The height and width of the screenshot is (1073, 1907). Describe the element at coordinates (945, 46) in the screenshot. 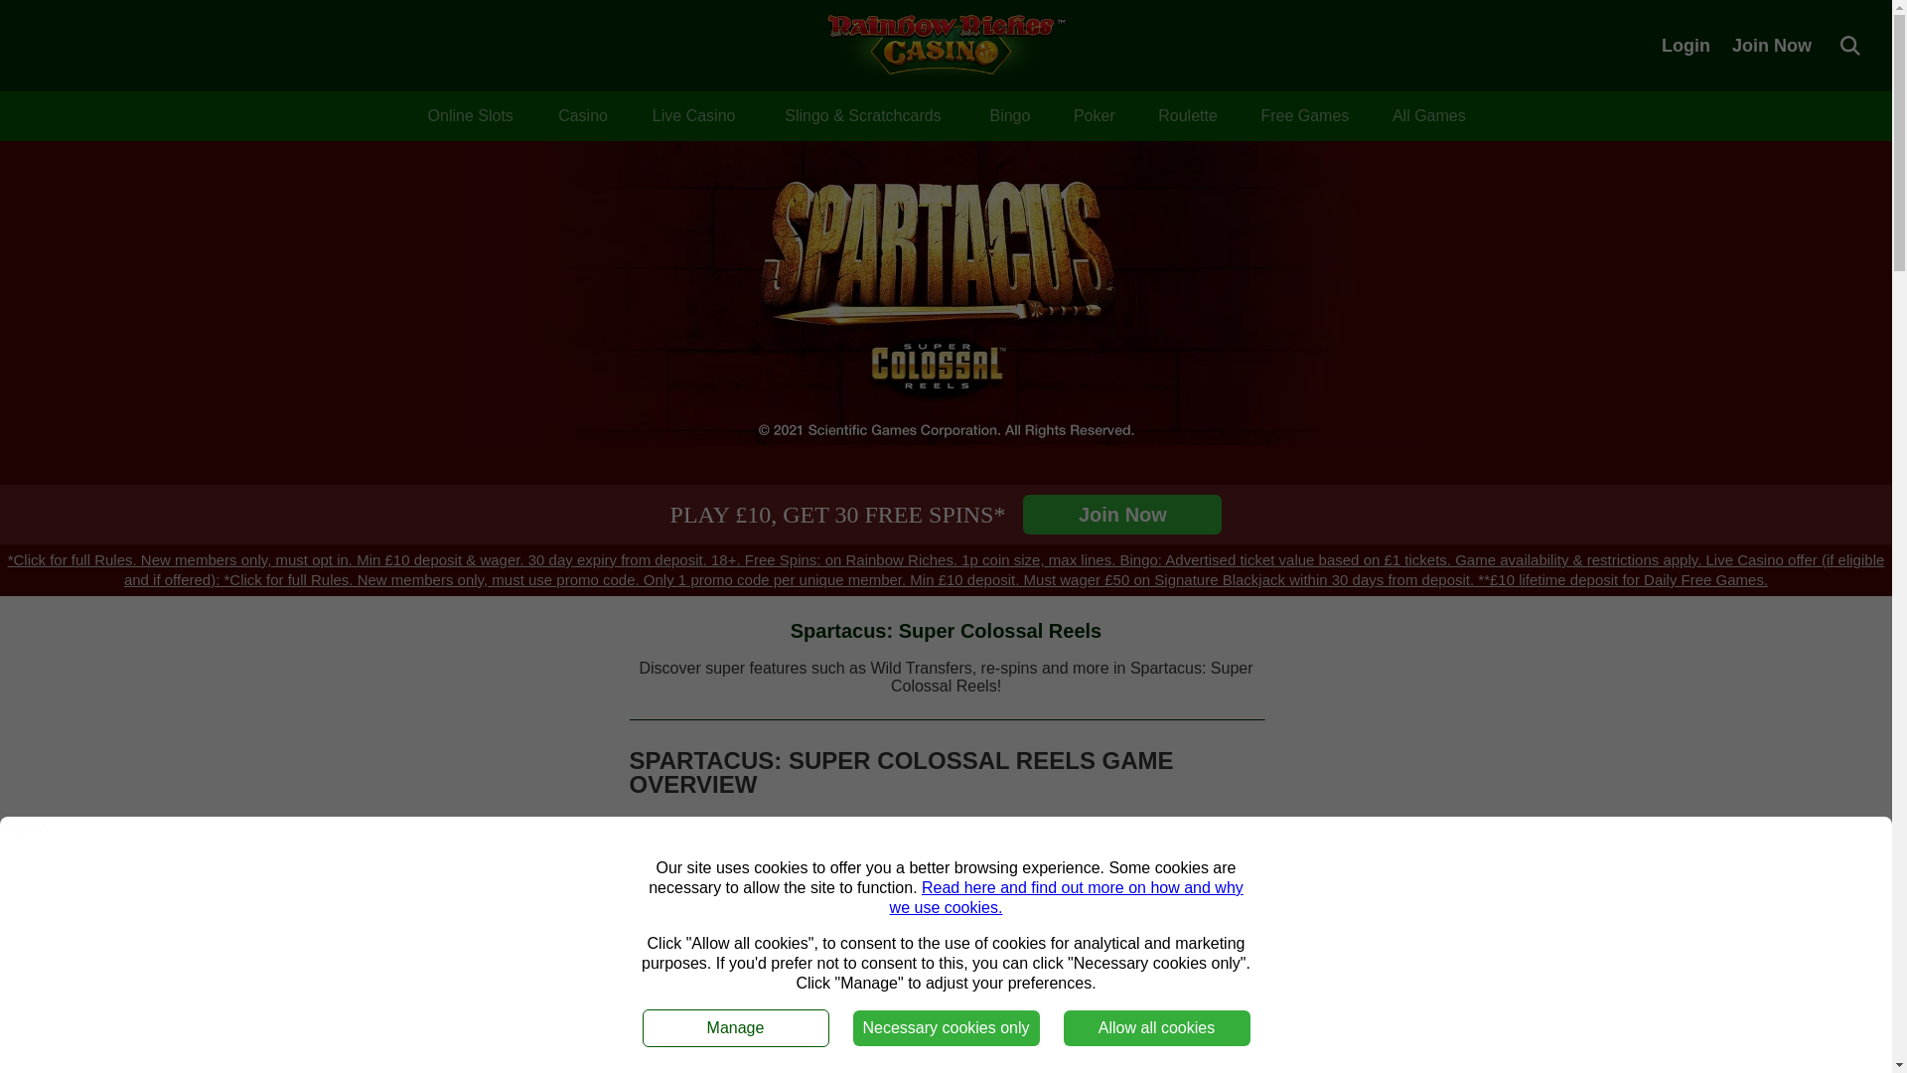

I see `Rainbow Riches Casino` at that location.